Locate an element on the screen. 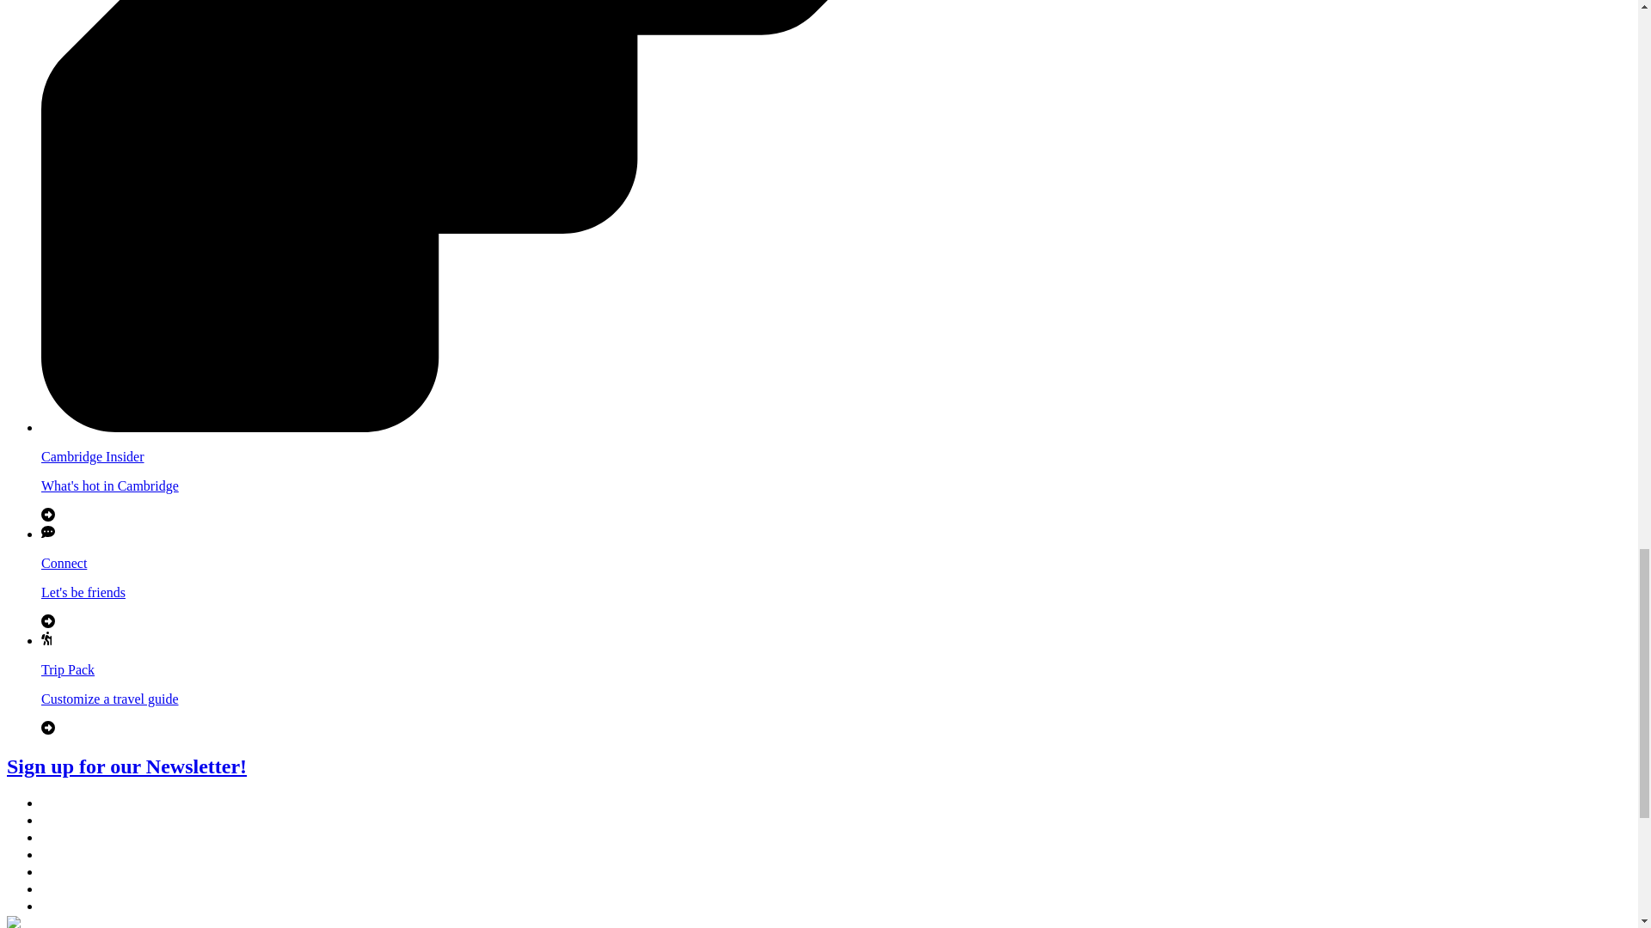  Sign up for our Newsletter! is located at coordinates (126, 766).